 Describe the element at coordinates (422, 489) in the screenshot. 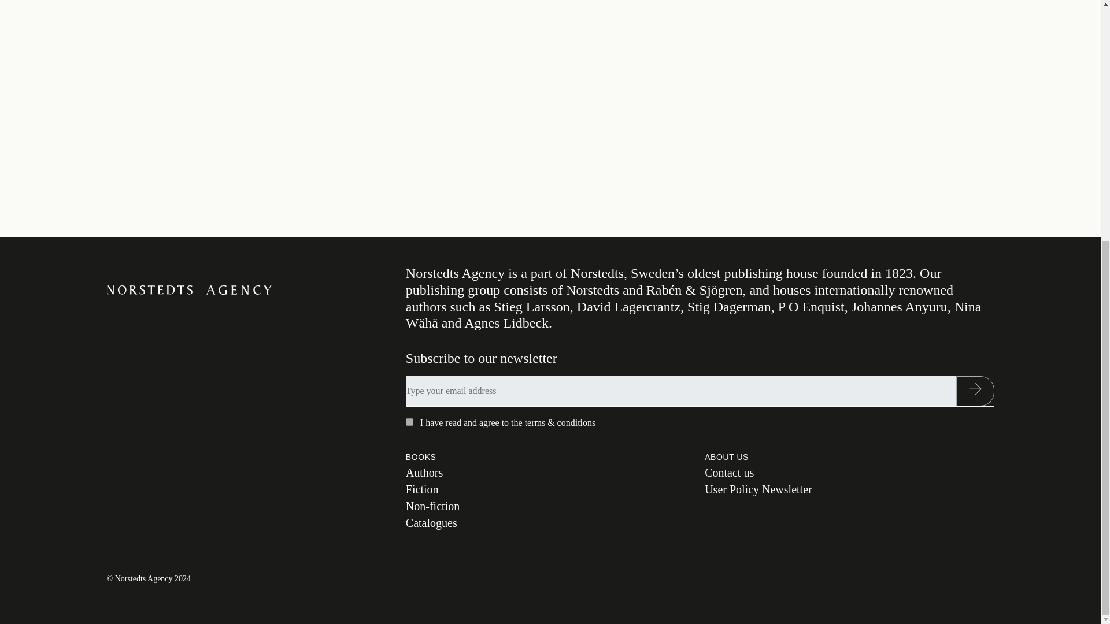

I see `Fiction` at that location.